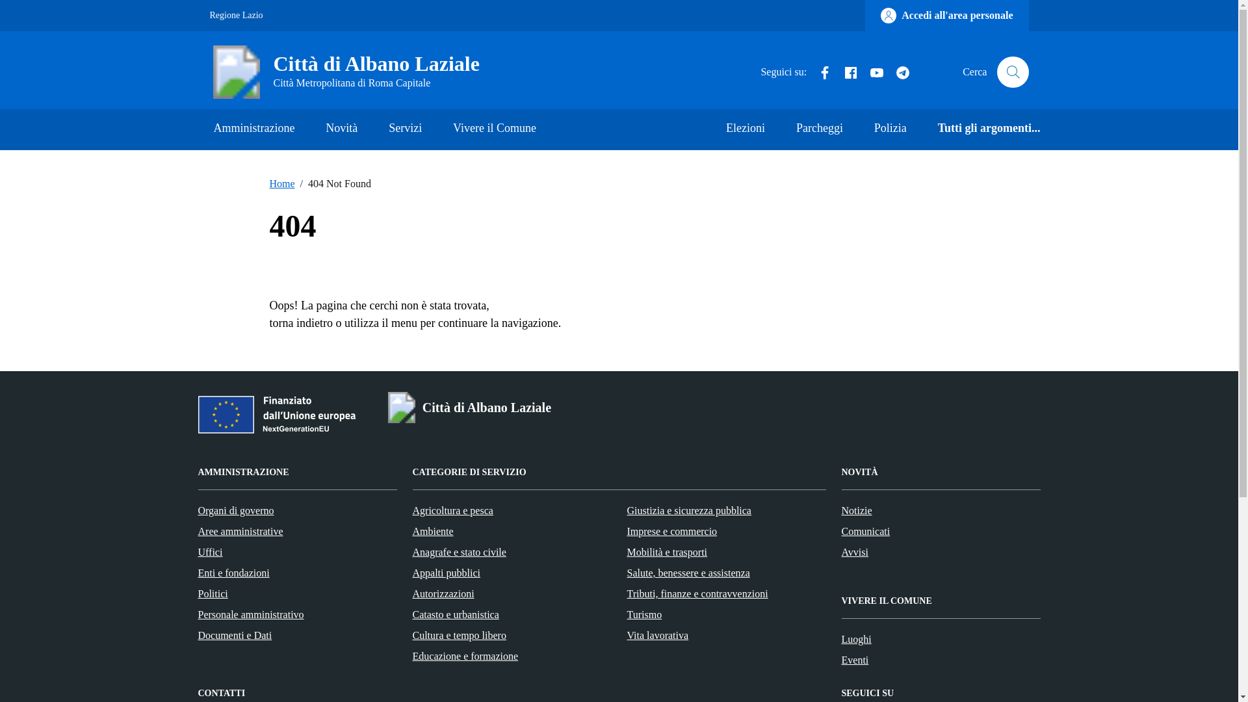  Describe the element at coordinates (494, 130) in the screenshot. I see `Vivere il Comune` at that location.